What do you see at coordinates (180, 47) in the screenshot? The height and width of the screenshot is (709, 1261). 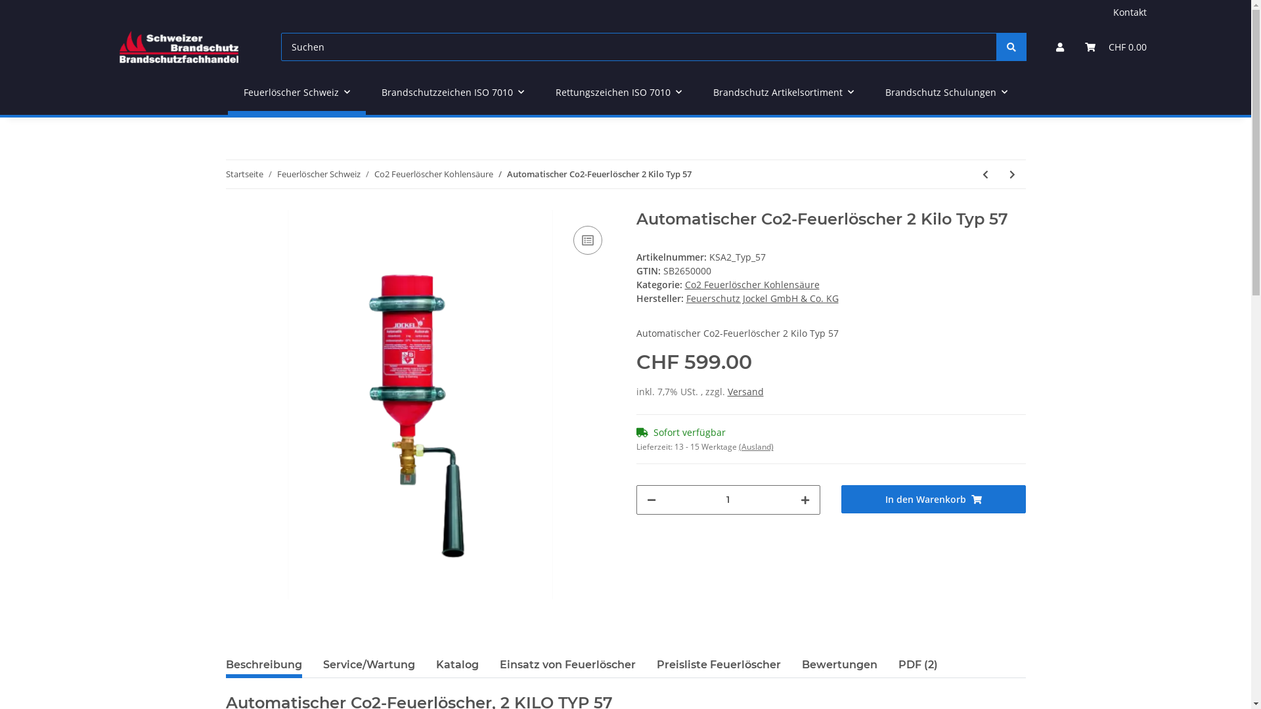 I see `Brandschutzzeichen` at bounding box center [180, 47].